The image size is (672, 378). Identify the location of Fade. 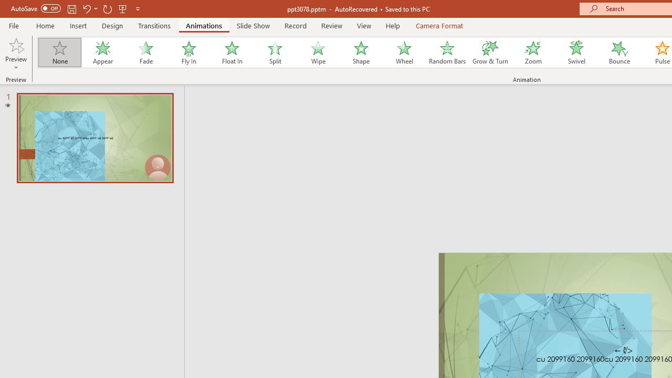
(145, 52).